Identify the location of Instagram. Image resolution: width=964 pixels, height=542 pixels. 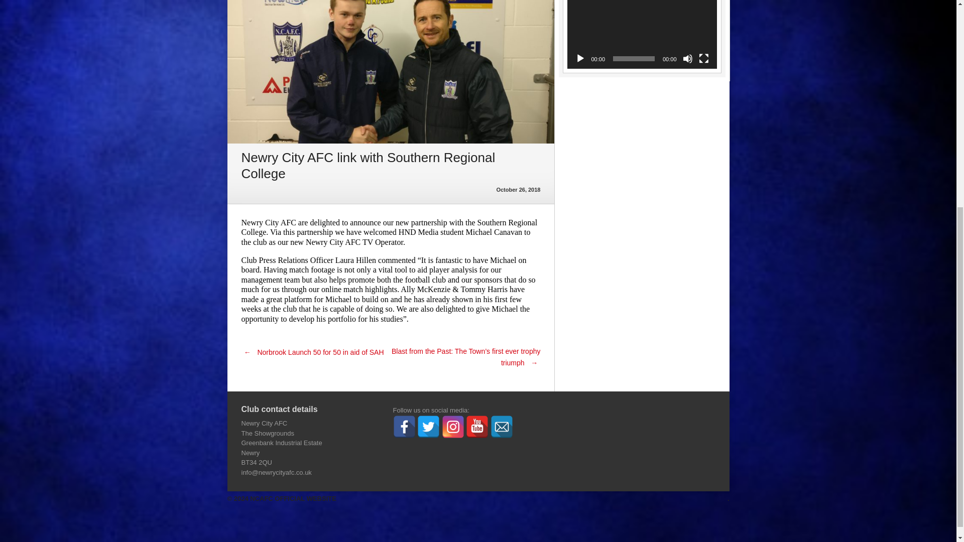
(453, 427).